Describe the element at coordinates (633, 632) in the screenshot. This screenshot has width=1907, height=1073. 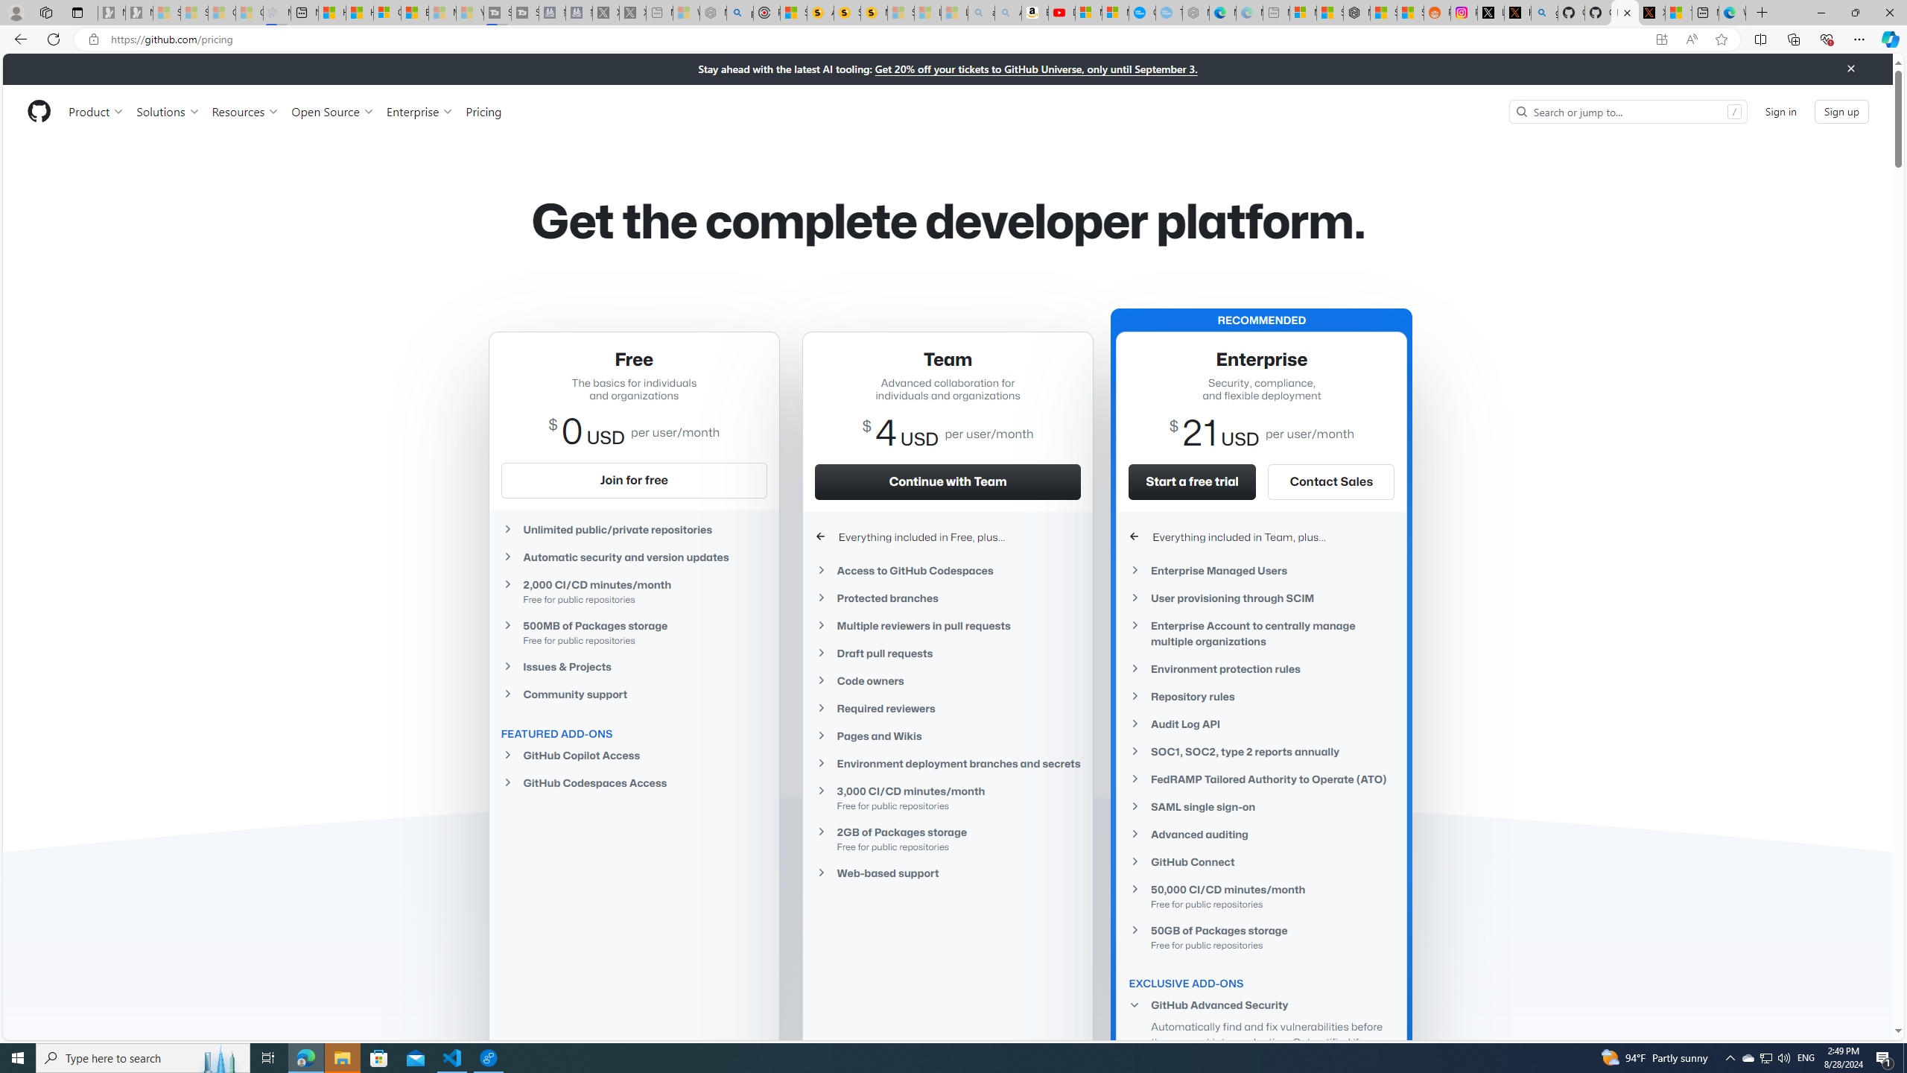
I see `500MB of Packages storageFree for public repositories` at that location.